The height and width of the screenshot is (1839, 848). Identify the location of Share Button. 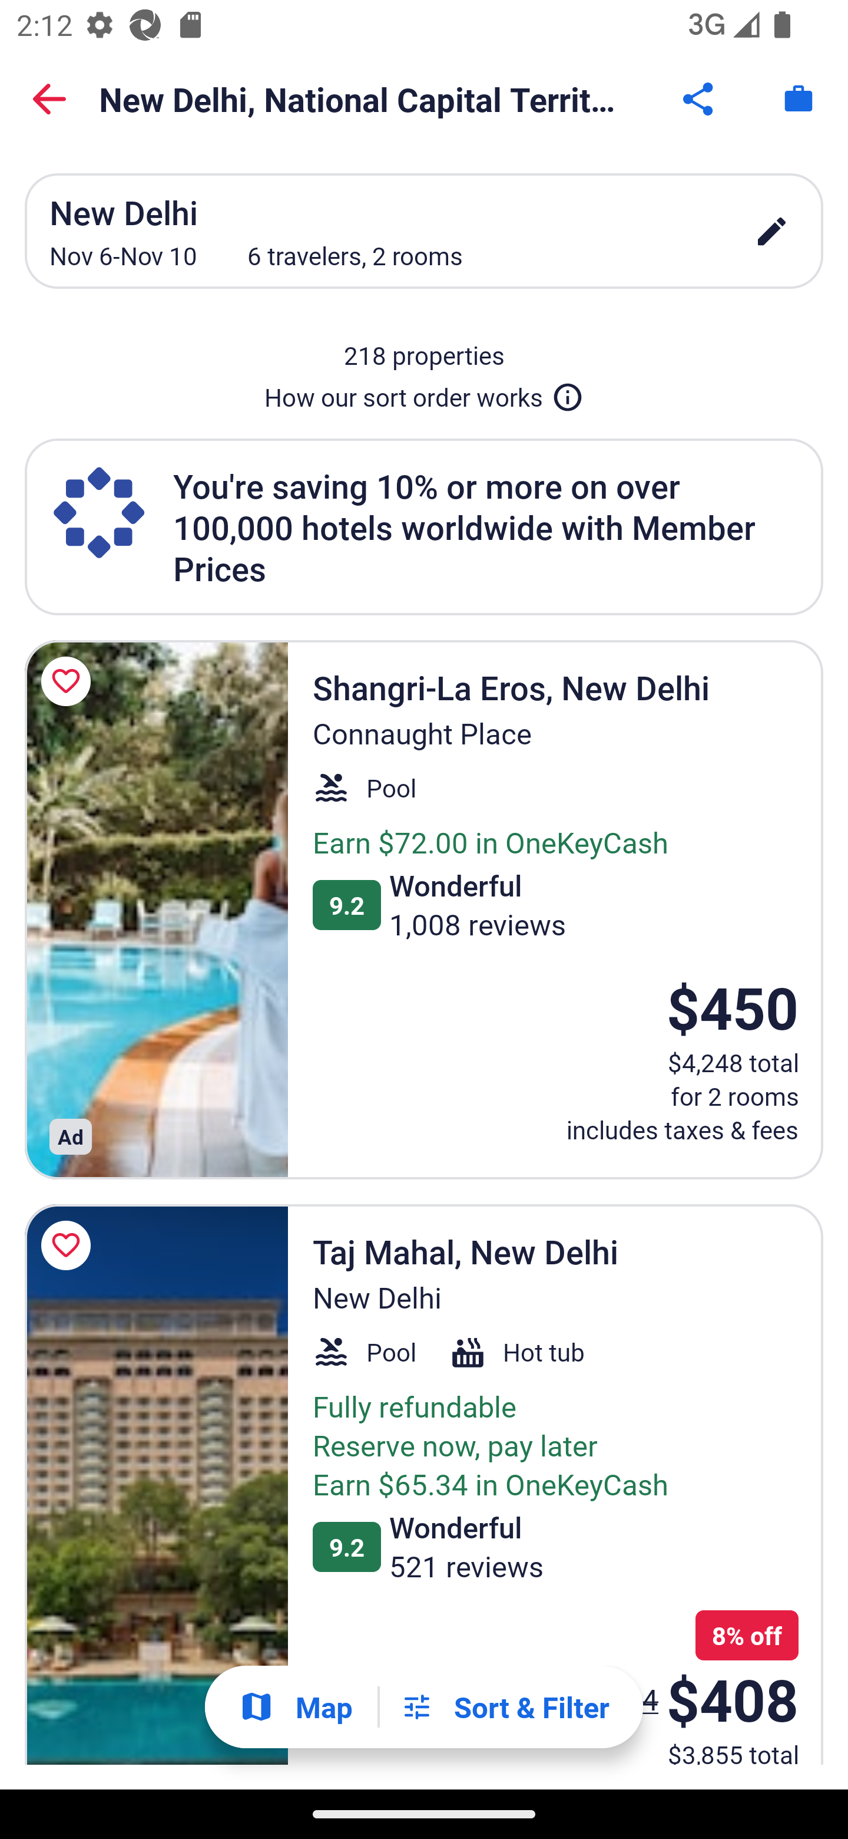
(700, 99).